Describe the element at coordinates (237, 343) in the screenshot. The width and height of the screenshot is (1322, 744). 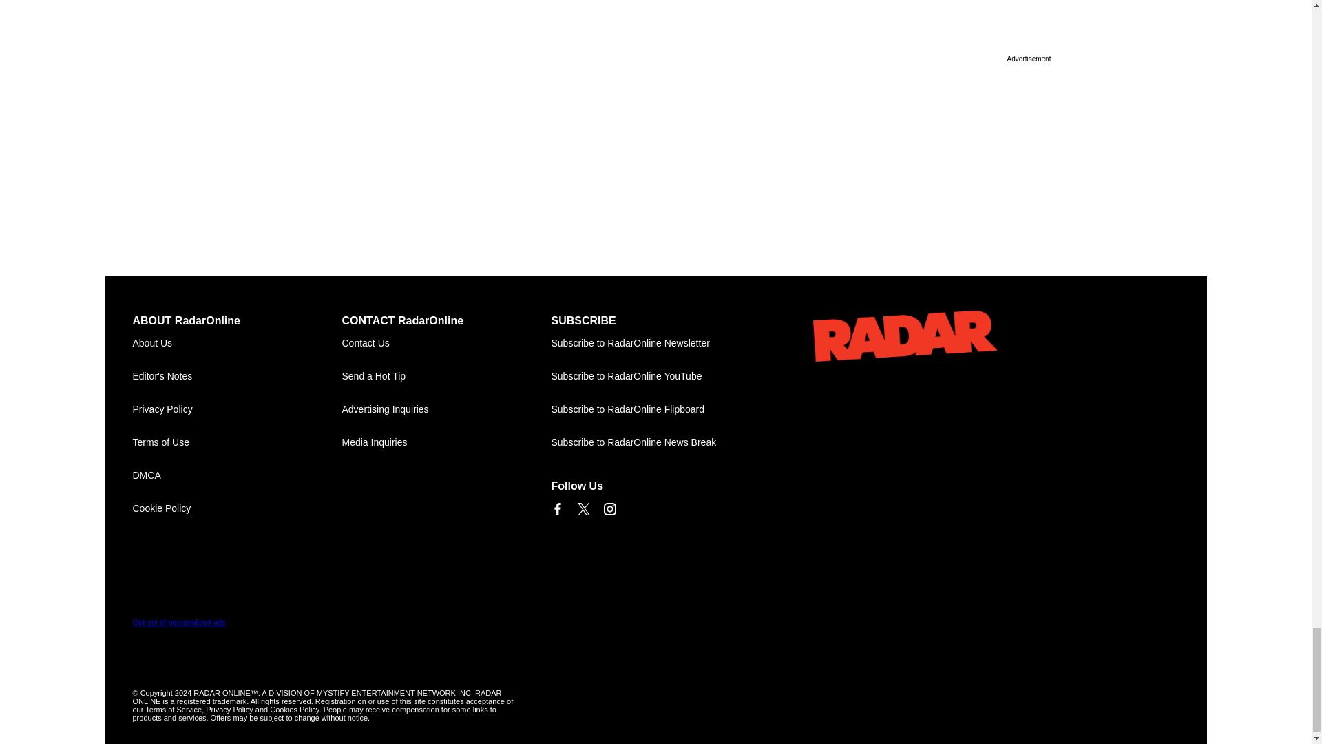
I see `About Us` at that location.